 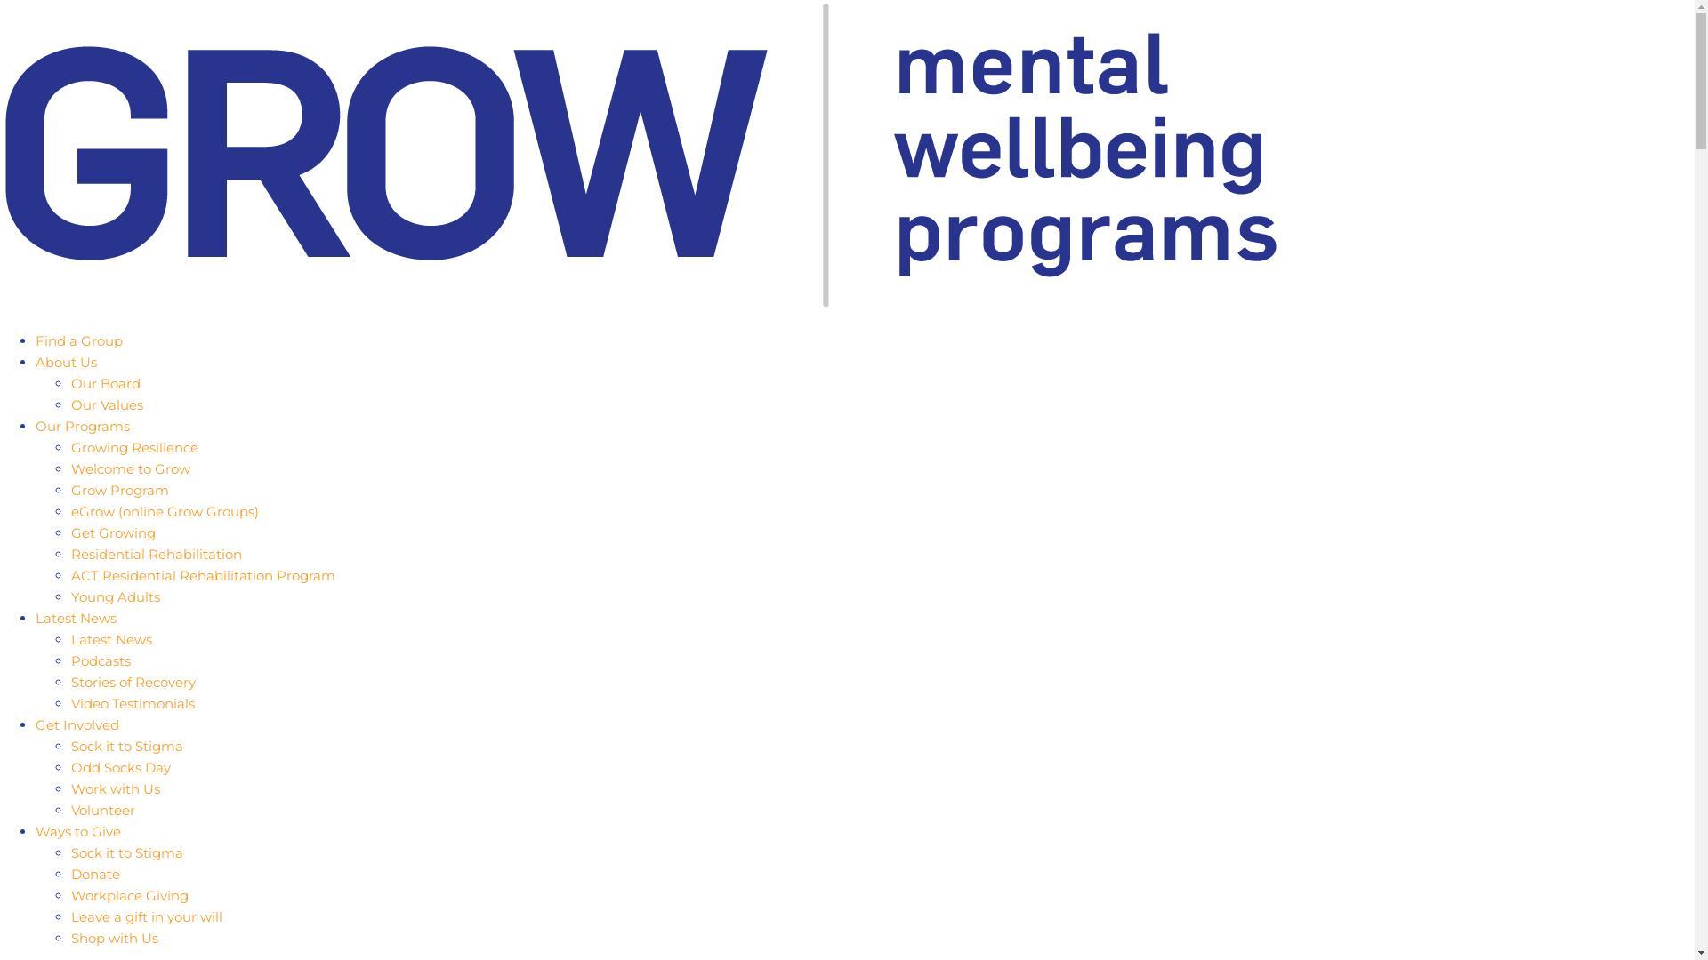 I want to click on Work with Us, so click(x=116, y=789).